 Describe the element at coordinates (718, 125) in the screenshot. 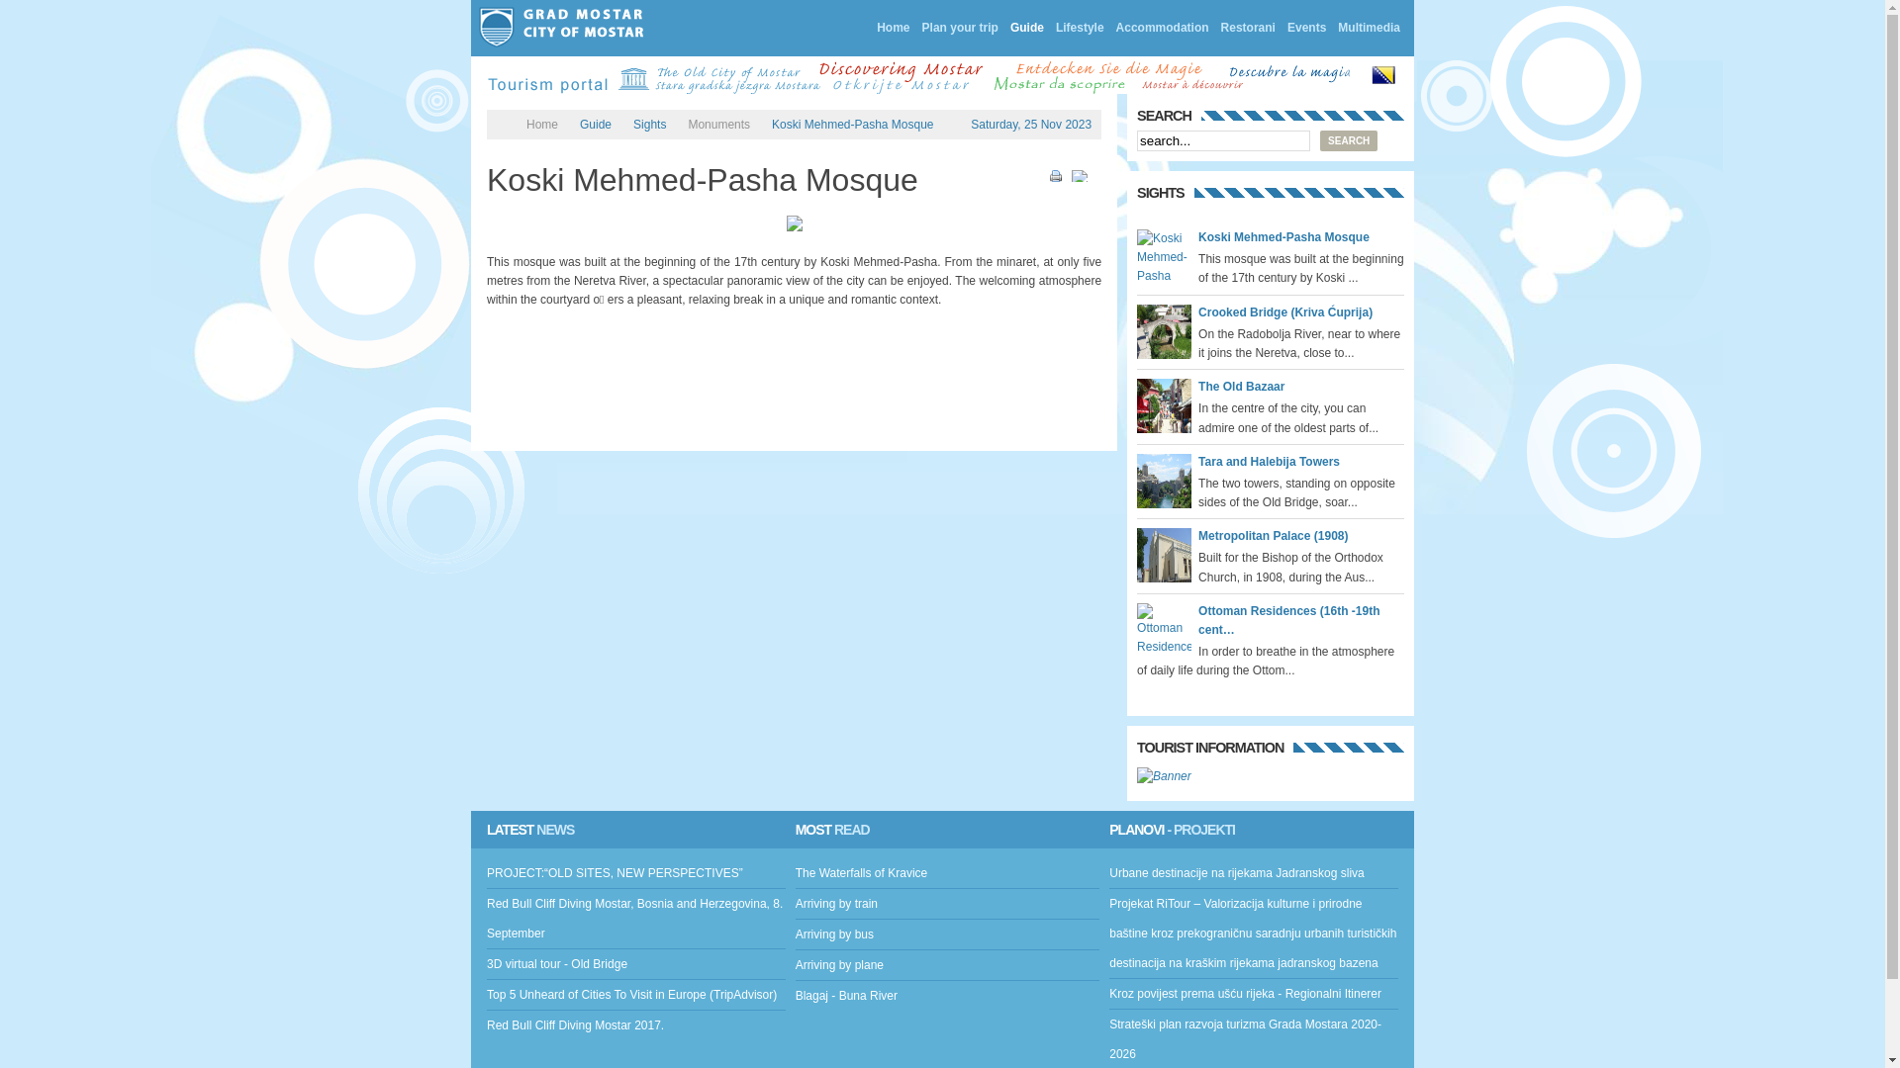

I see `Monuments` at that location.